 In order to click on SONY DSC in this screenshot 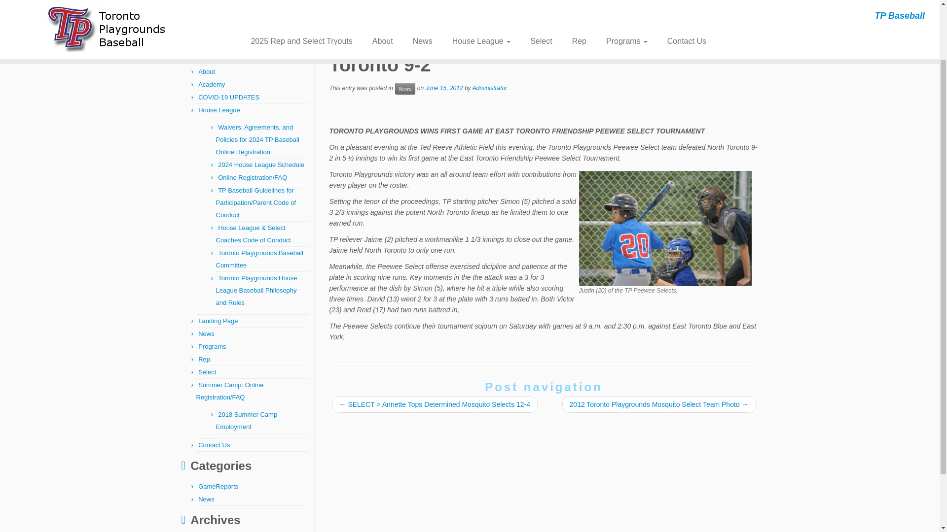, I will do `click(665, 229)`.